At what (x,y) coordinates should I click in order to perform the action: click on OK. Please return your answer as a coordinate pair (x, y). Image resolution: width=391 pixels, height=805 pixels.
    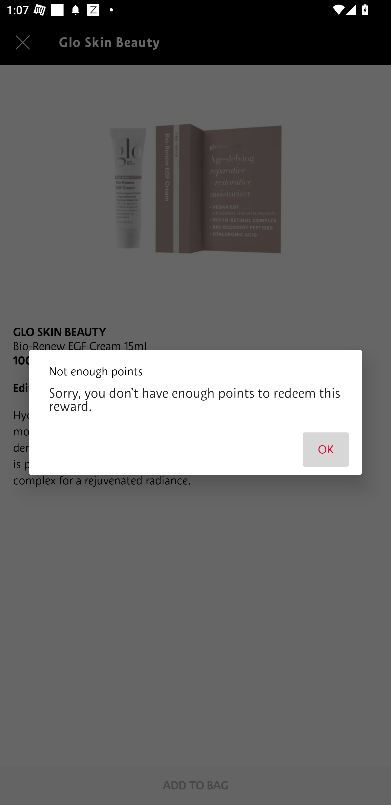
    Looking at the image, I should click on (326, 449).